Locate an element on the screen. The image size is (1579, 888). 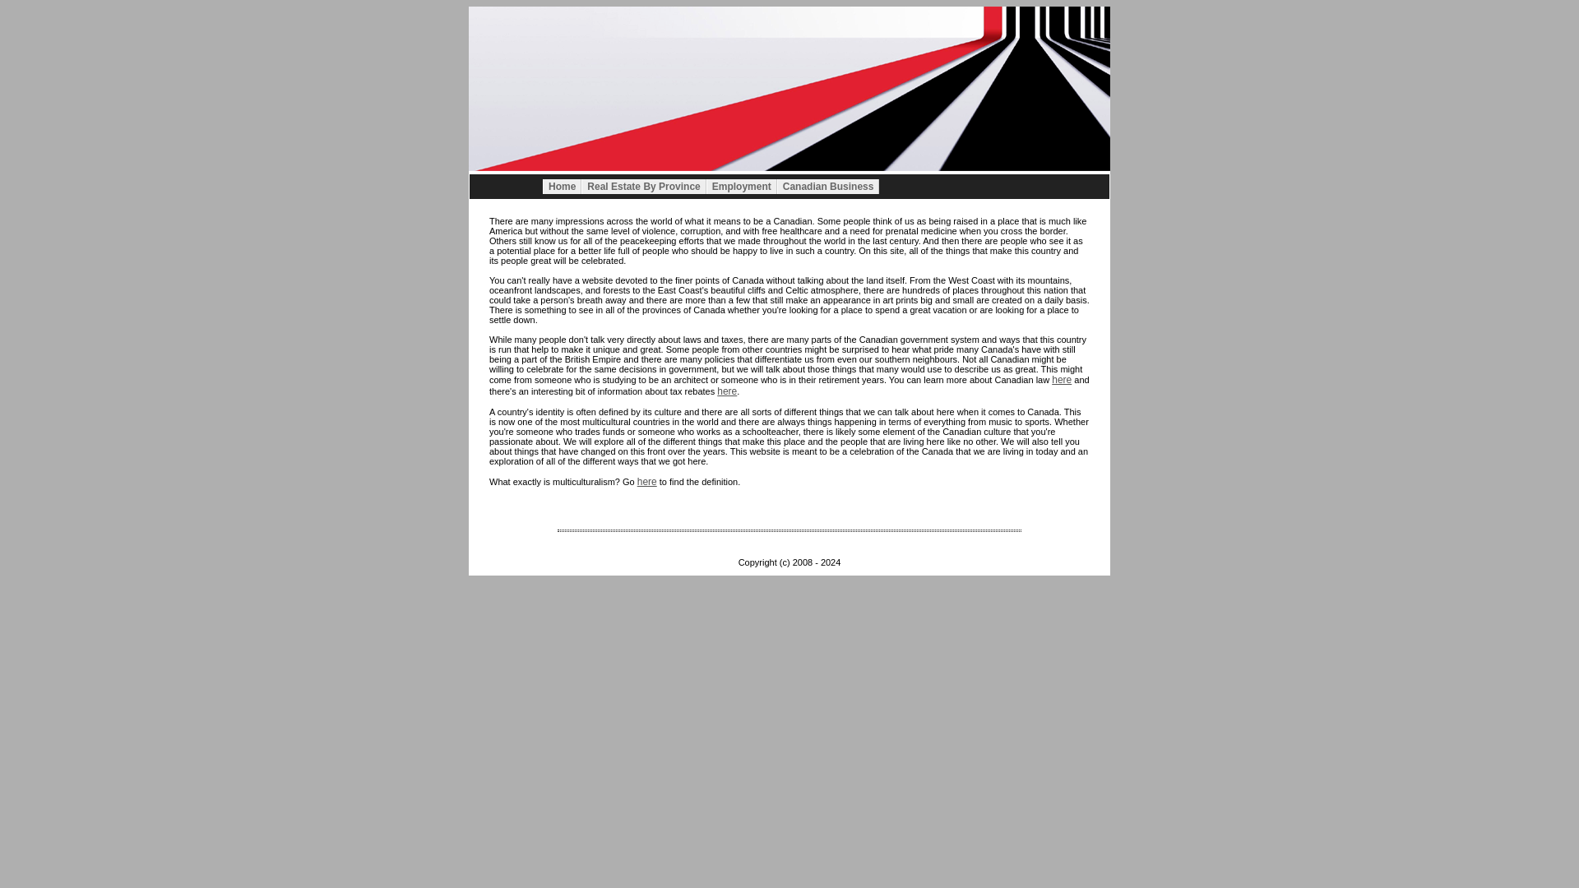
here is located at coordinates (727, 391).